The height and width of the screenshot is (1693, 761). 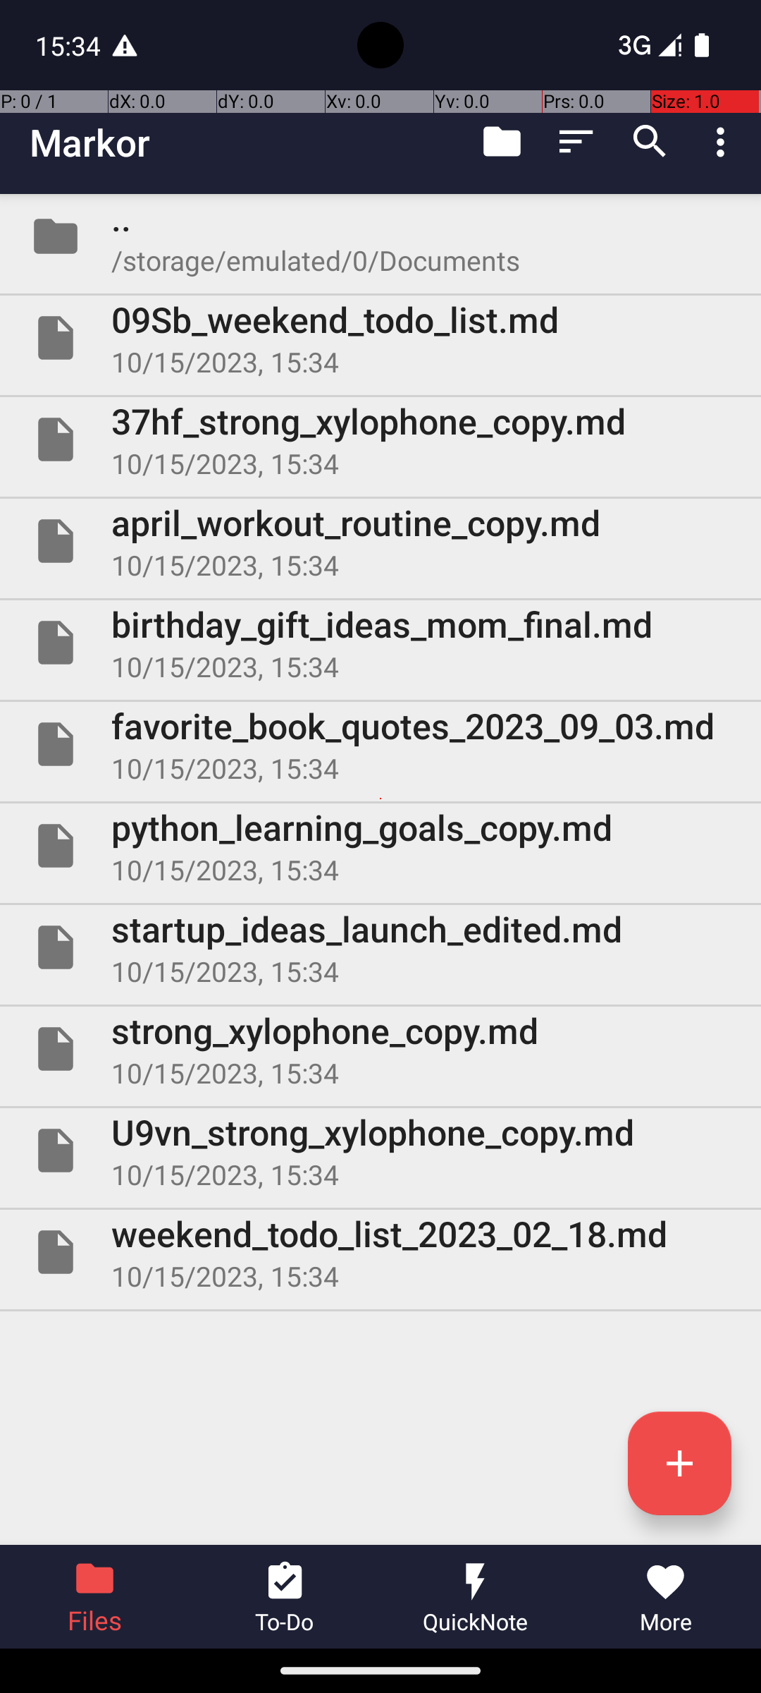 I want to click on File favorite_book_quotes_2023_09_03.md , so click(x=380, y=744).